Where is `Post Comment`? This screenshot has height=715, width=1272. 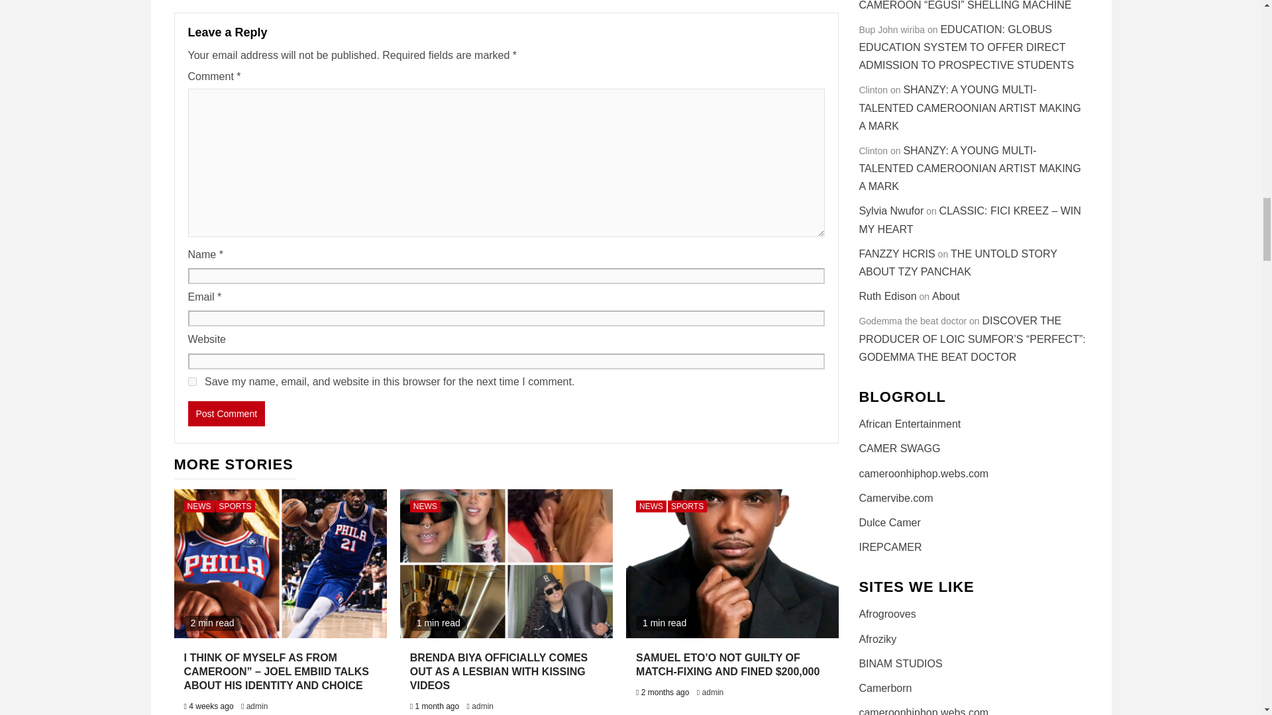 Post Comment is located at coordinates (227, 413).